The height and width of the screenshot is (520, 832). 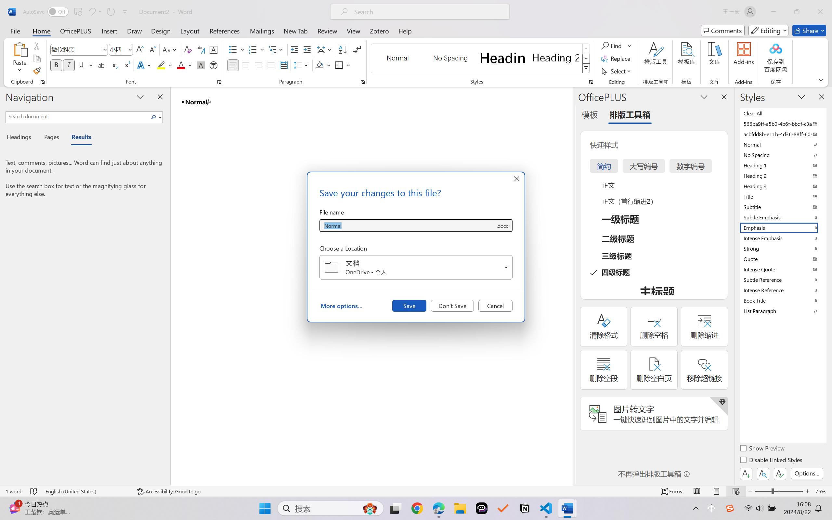 I want to click on Class: MsoCommandBar, so click(x=416, y=491).